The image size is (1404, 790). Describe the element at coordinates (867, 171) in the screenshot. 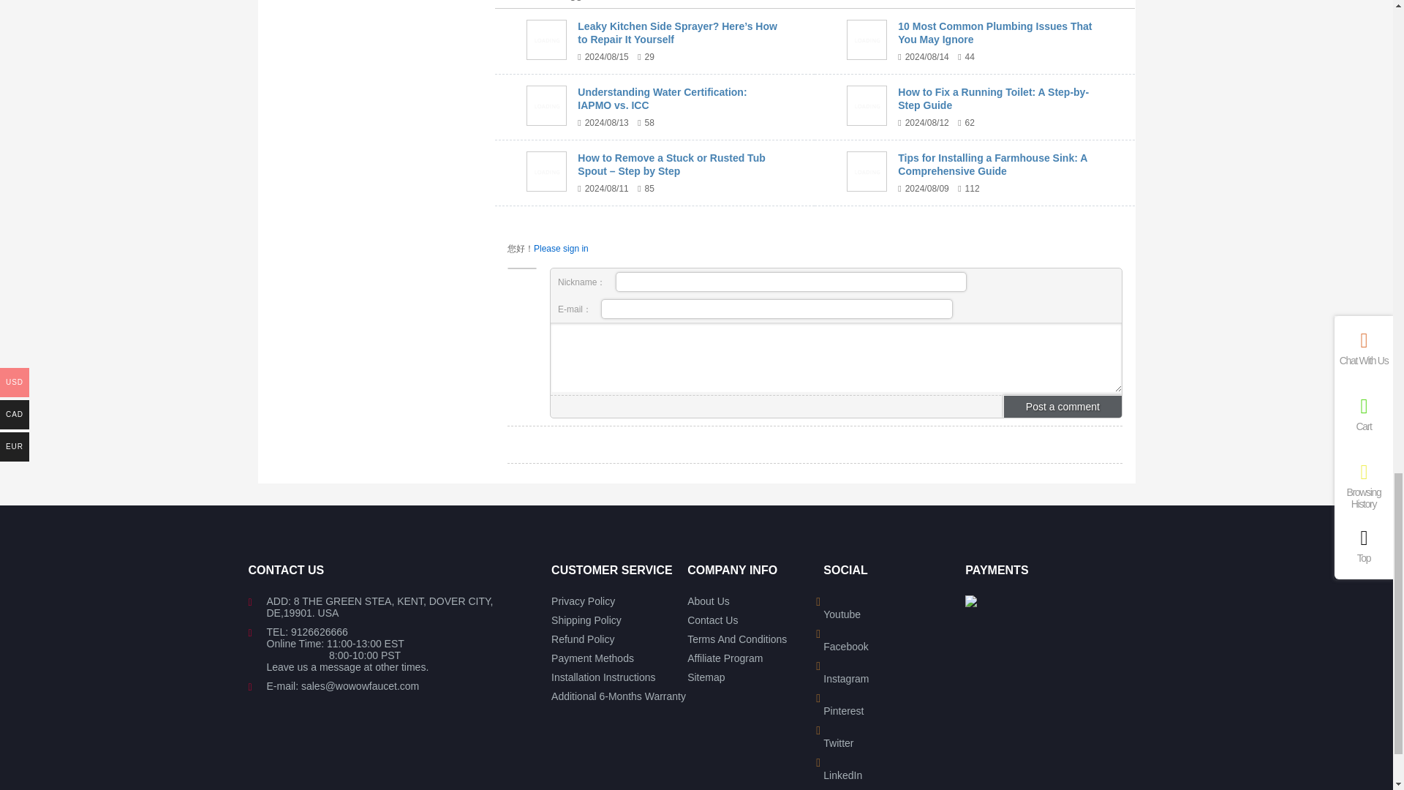

I see `Tips for Installing a Farmhouse Sink: A Comprehensive Guide` at that location.